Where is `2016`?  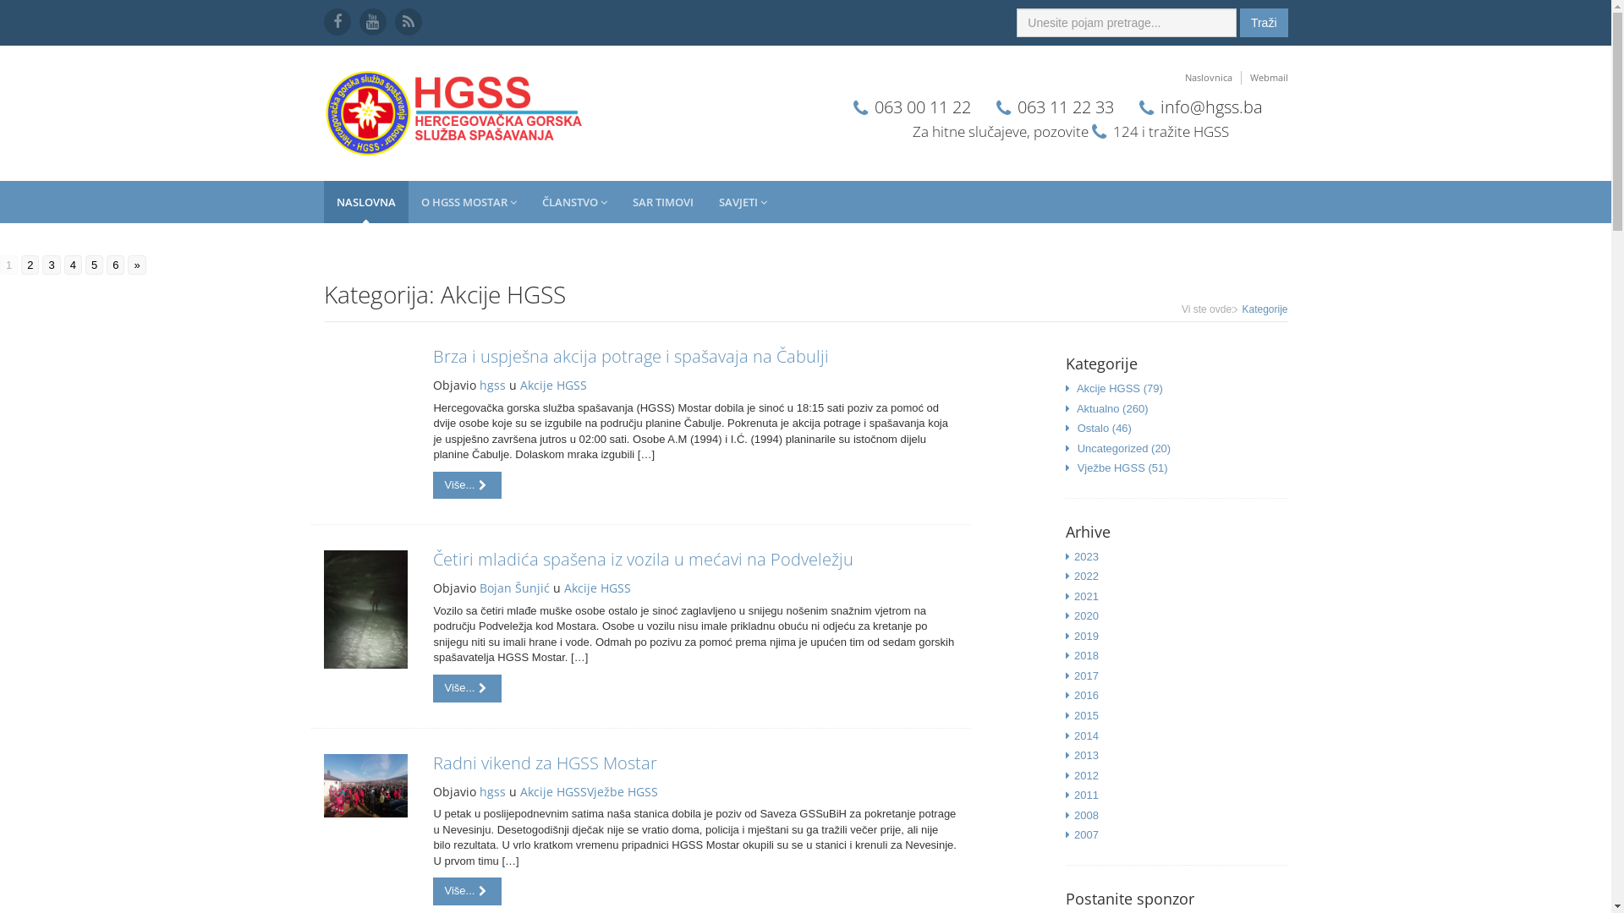 2016 is located at coordinates (1086, 695).